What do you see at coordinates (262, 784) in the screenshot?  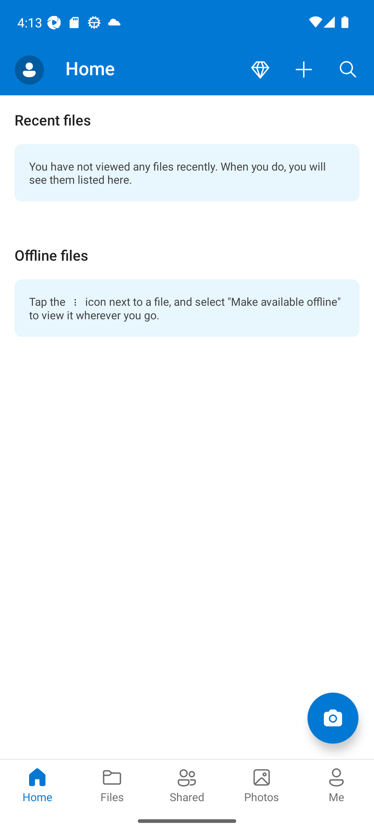 I see `Photos pivot Photos` at bounding box center [262, 784].